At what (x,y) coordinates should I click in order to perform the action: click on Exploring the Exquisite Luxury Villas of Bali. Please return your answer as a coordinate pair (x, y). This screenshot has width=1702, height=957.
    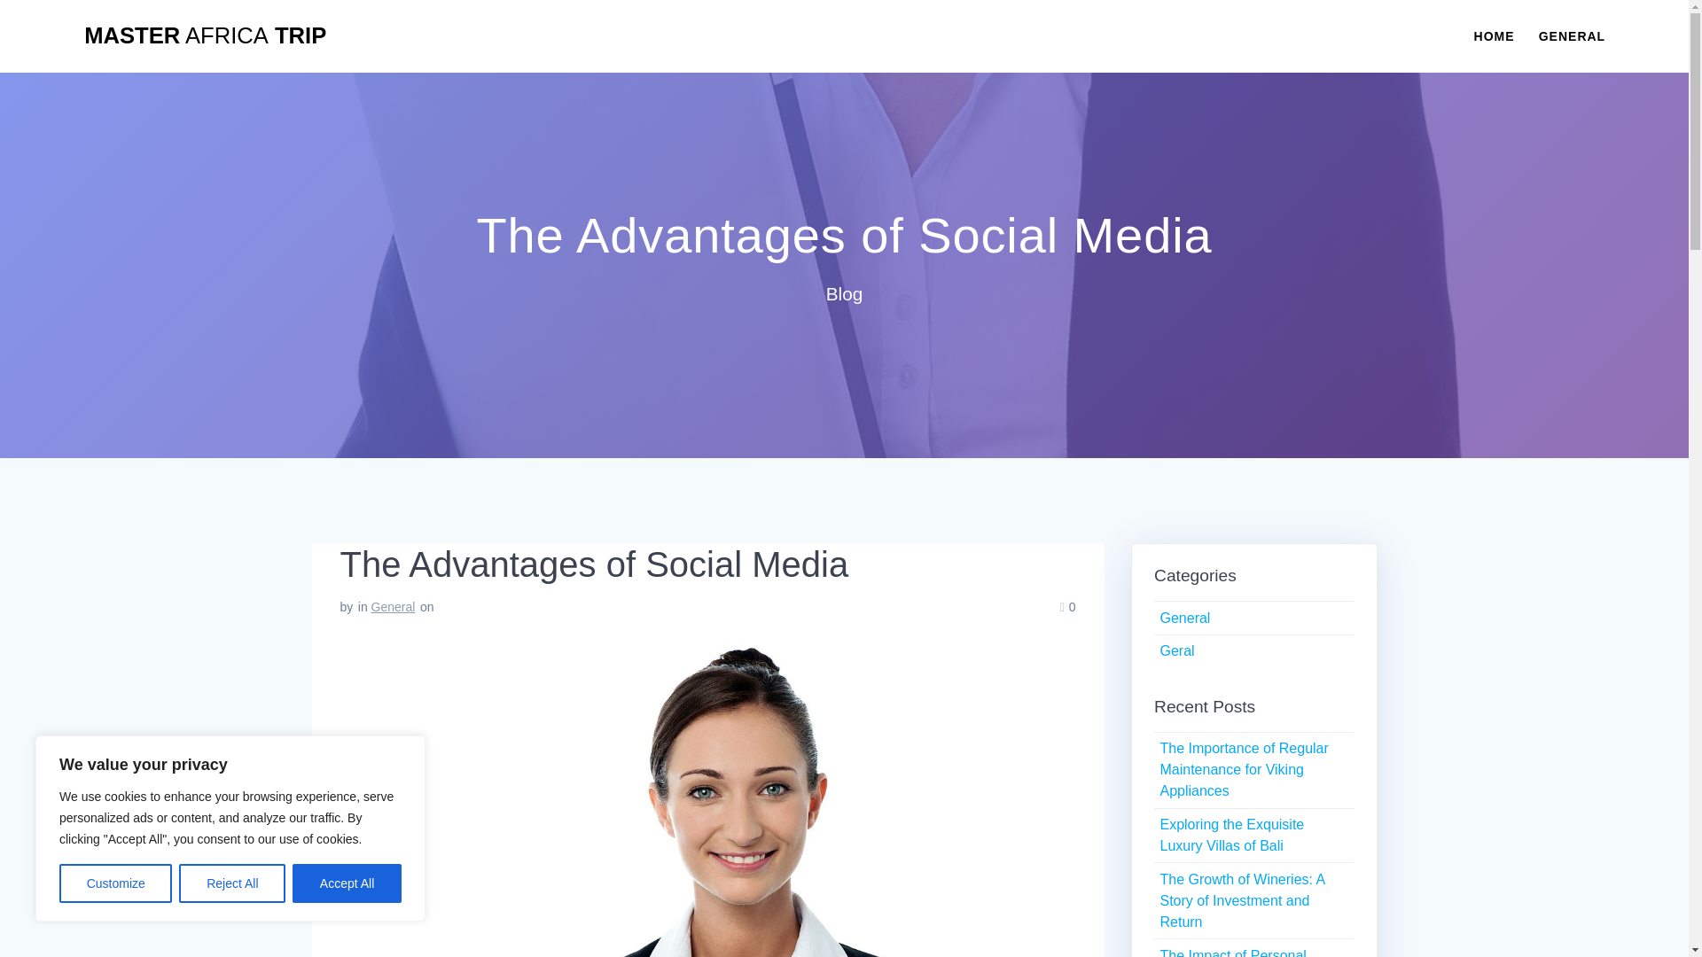
    Looking at the image, I should click on (1230, 835).